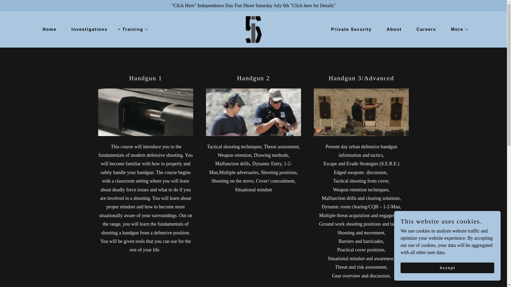 This screenshot has width=511, height=287. What do you see at coordinates (133, 29) in the screenshot?
I see `Training` at bounding box center [133, 29].